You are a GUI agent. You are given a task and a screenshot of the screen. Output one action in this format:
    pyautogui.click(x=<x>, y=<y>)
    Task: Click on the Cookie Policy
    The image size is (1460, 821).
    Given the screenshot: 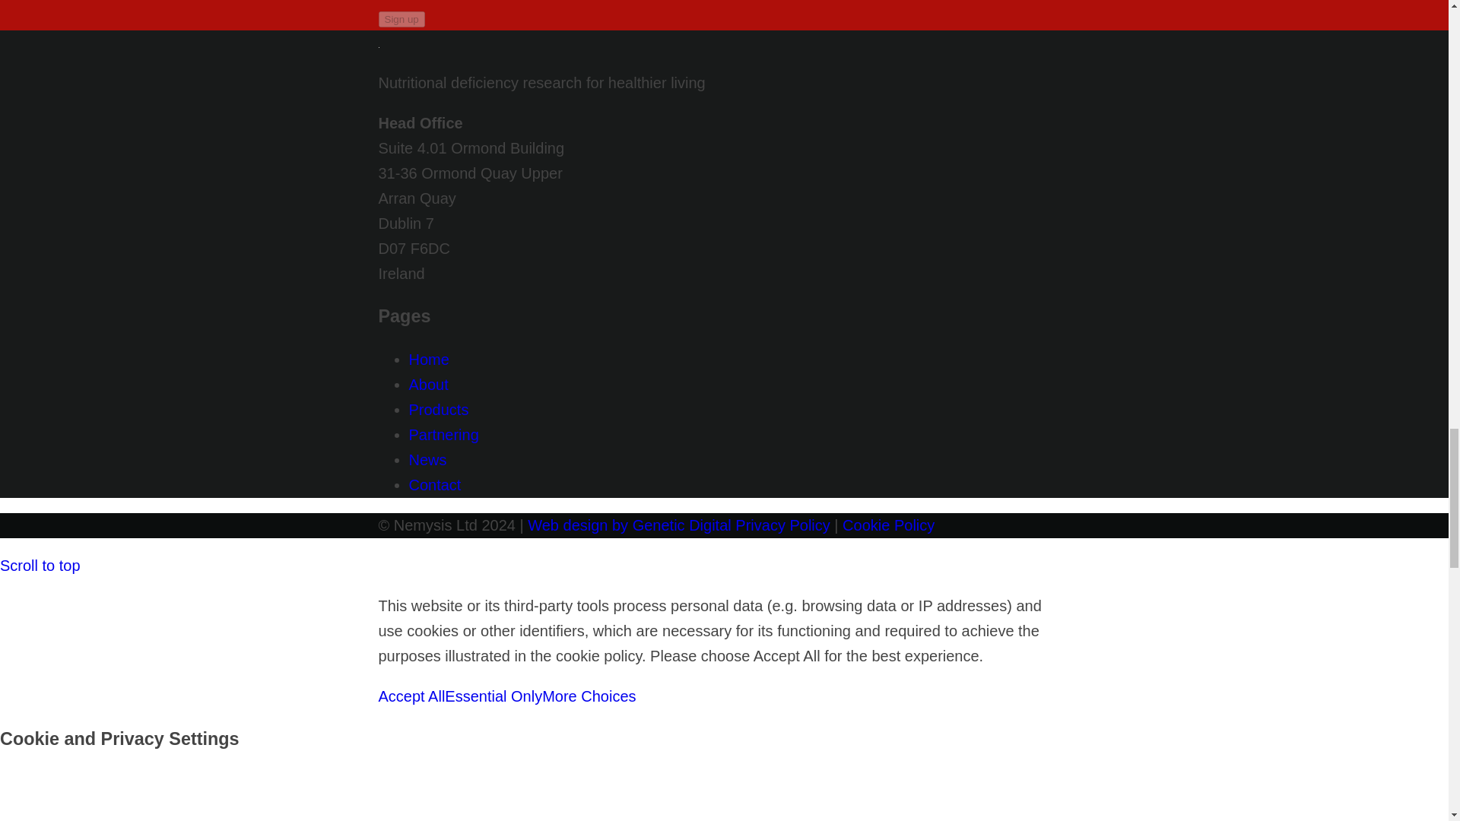 What is the action you would take?
    pyautogui.click(x=888, y=525)
    